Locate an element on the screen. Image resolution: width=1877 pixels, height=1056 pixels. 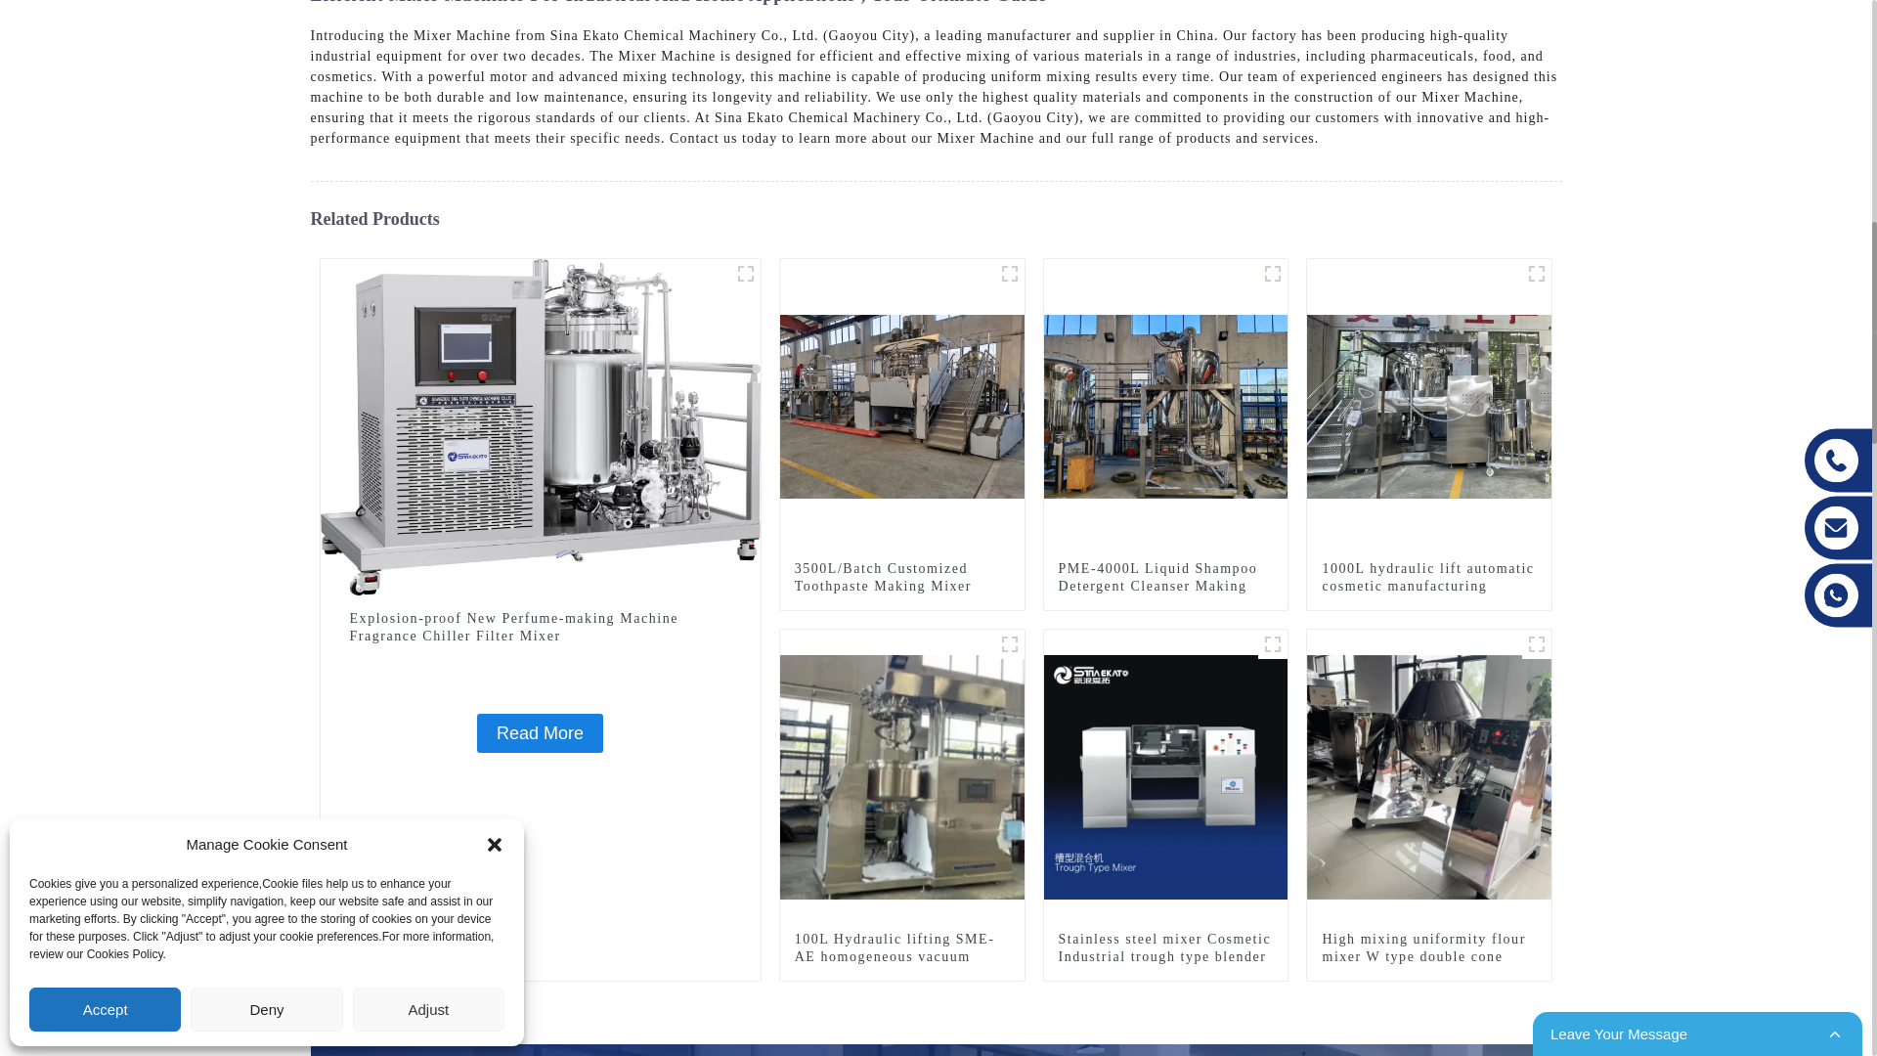
Toothpaste machine set is located at coordinates (1009, 273).